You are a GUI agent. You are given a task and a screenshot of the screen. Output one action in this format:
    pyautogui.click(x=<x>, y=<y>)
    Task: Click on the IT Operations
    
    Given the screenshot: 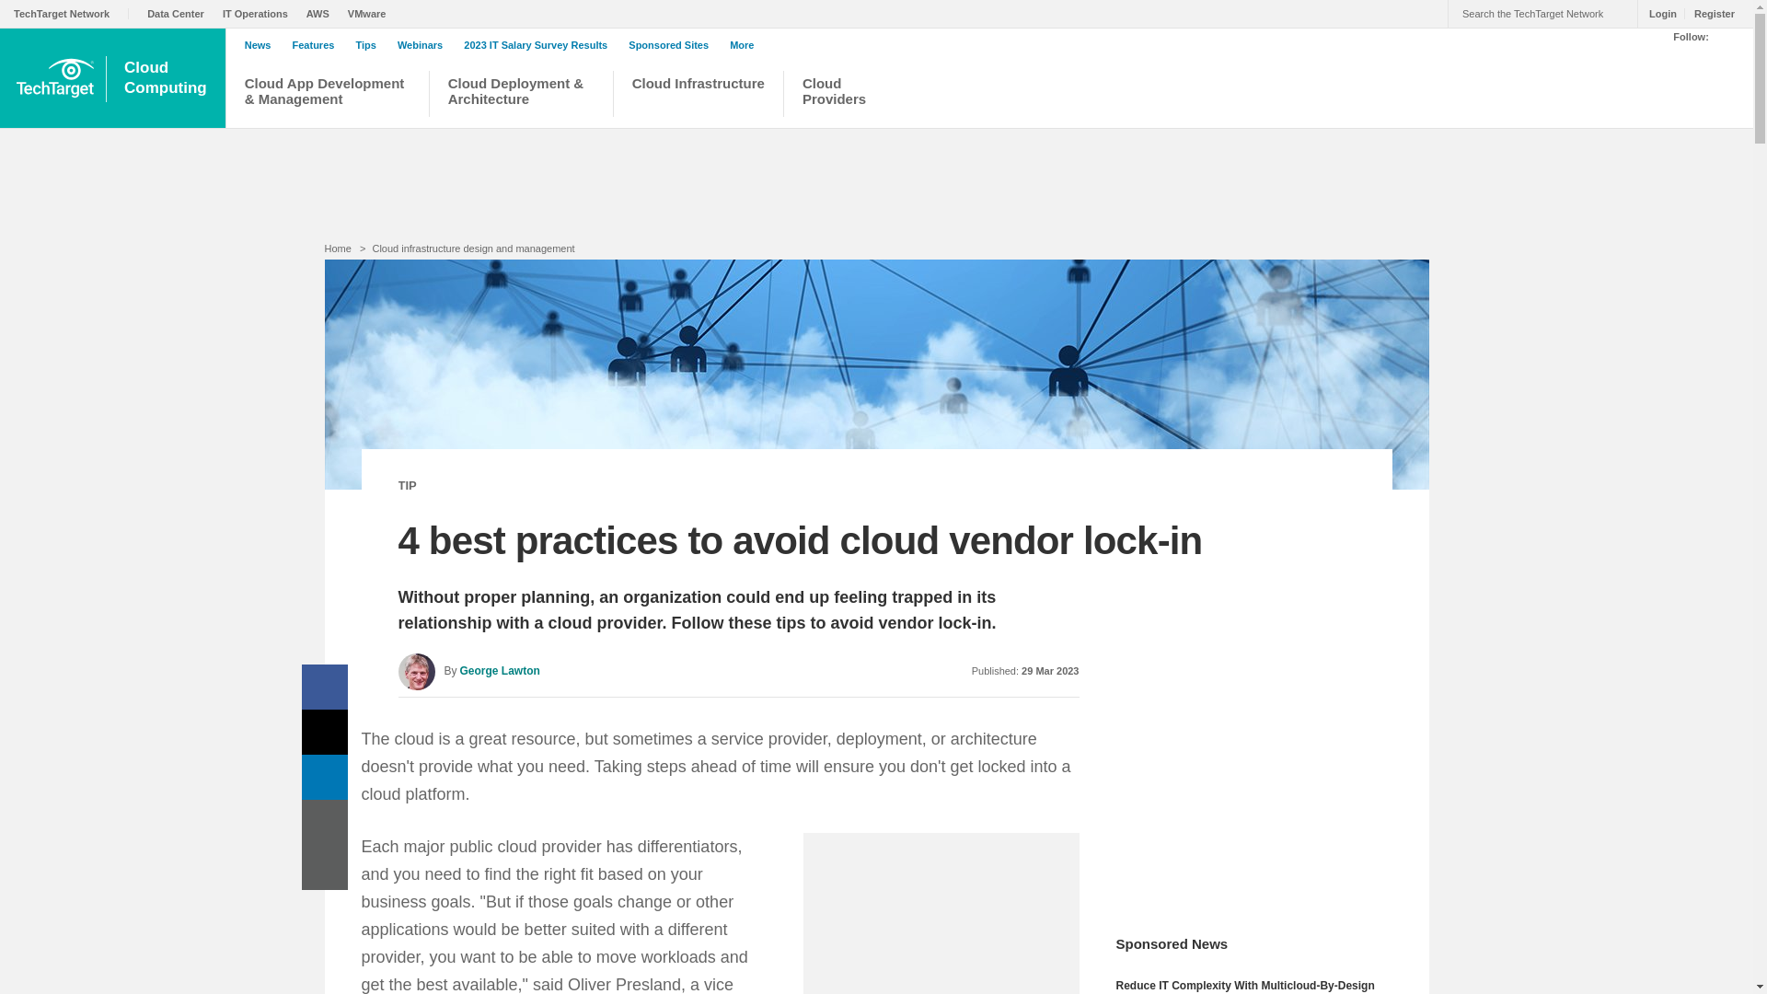 What is the action you would take?
    pyautogui.click(x=260, y=13)
    